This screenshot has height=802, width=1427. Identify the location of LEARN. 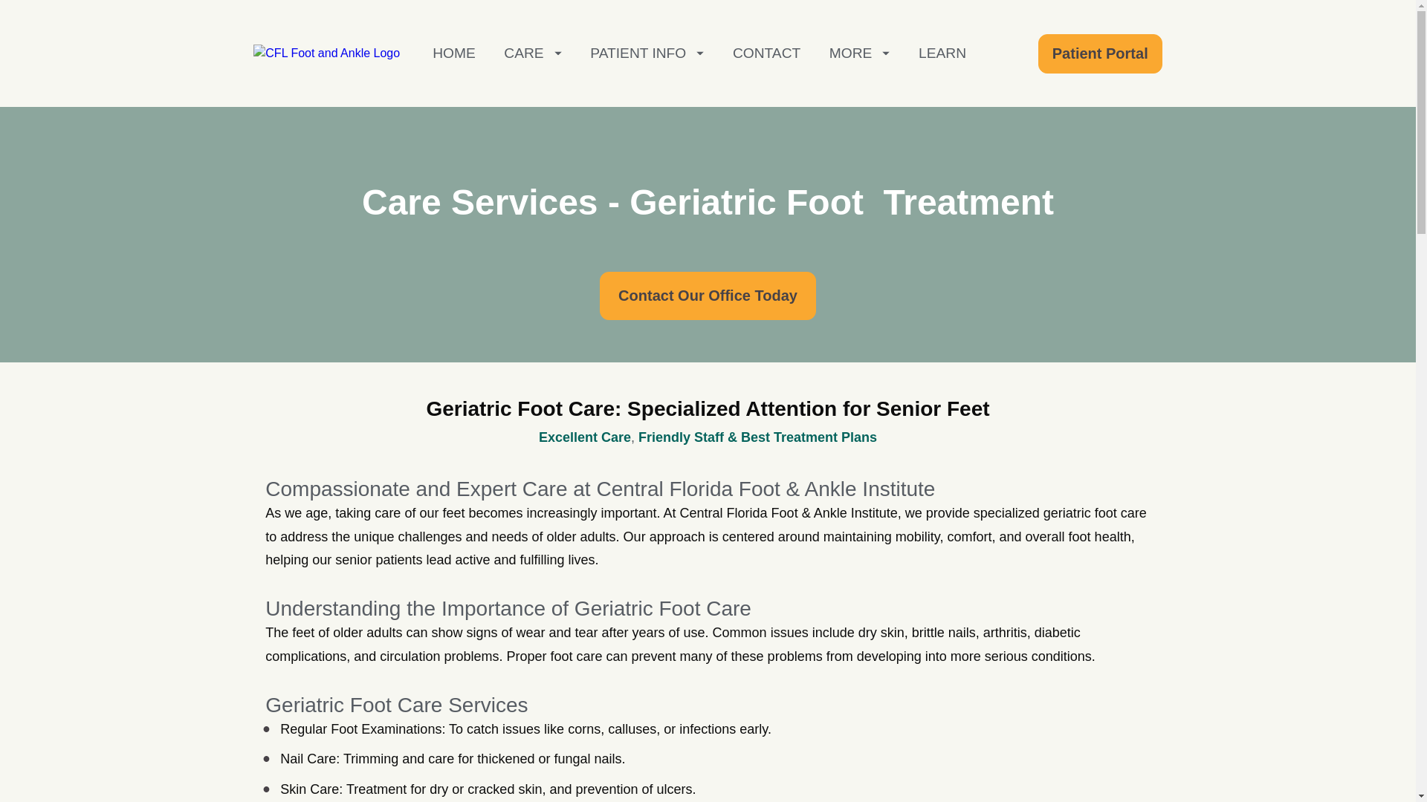
(942, 53).